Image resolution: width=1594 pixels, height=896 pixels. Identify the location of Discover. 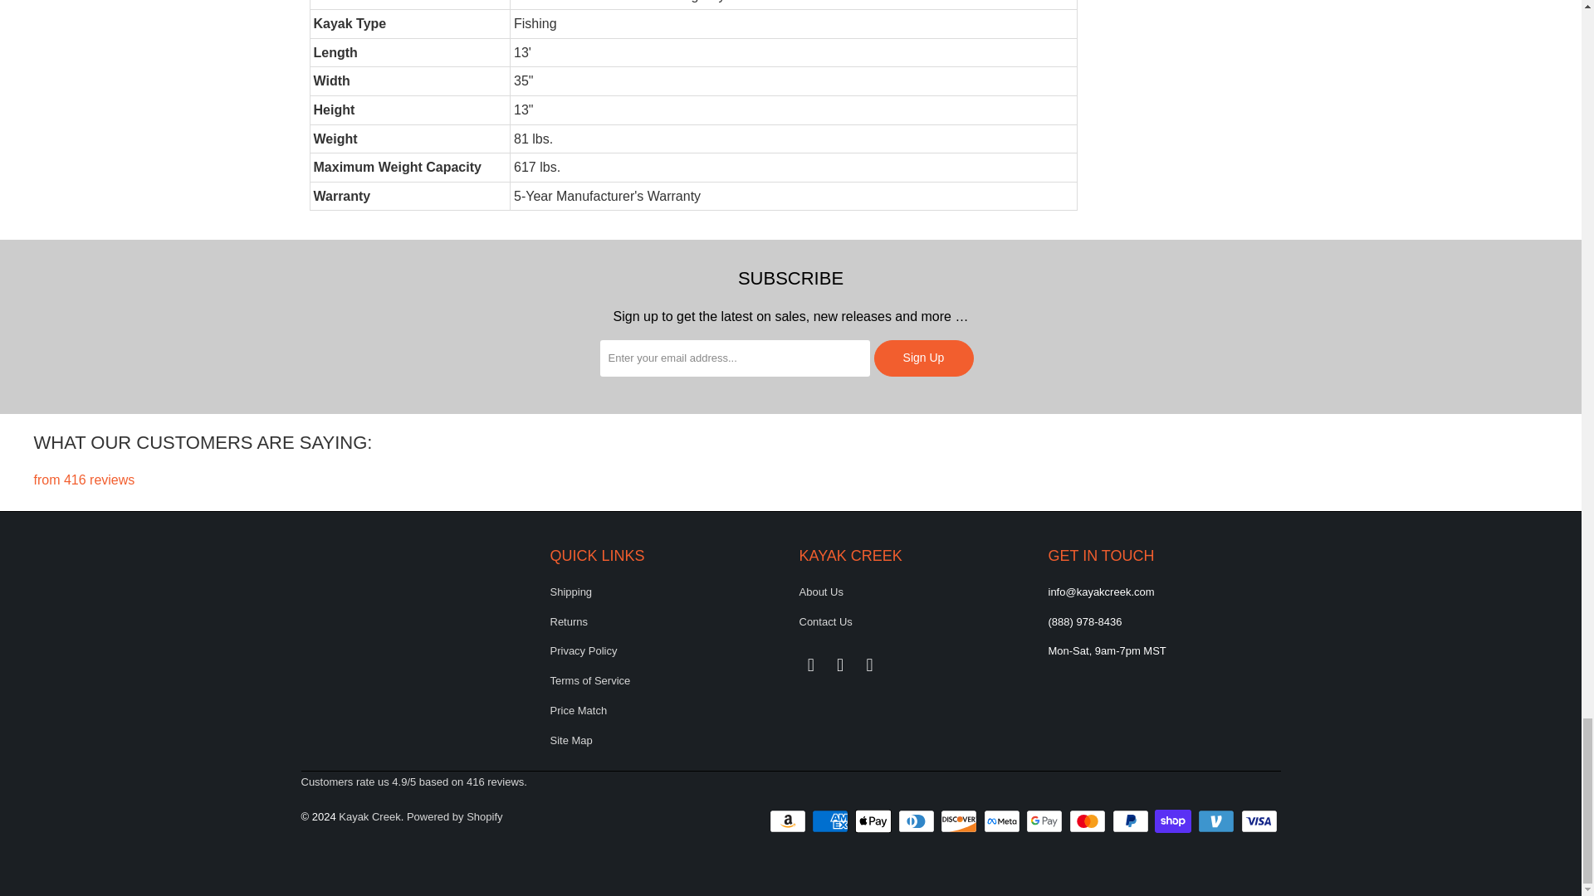
(960, 821).